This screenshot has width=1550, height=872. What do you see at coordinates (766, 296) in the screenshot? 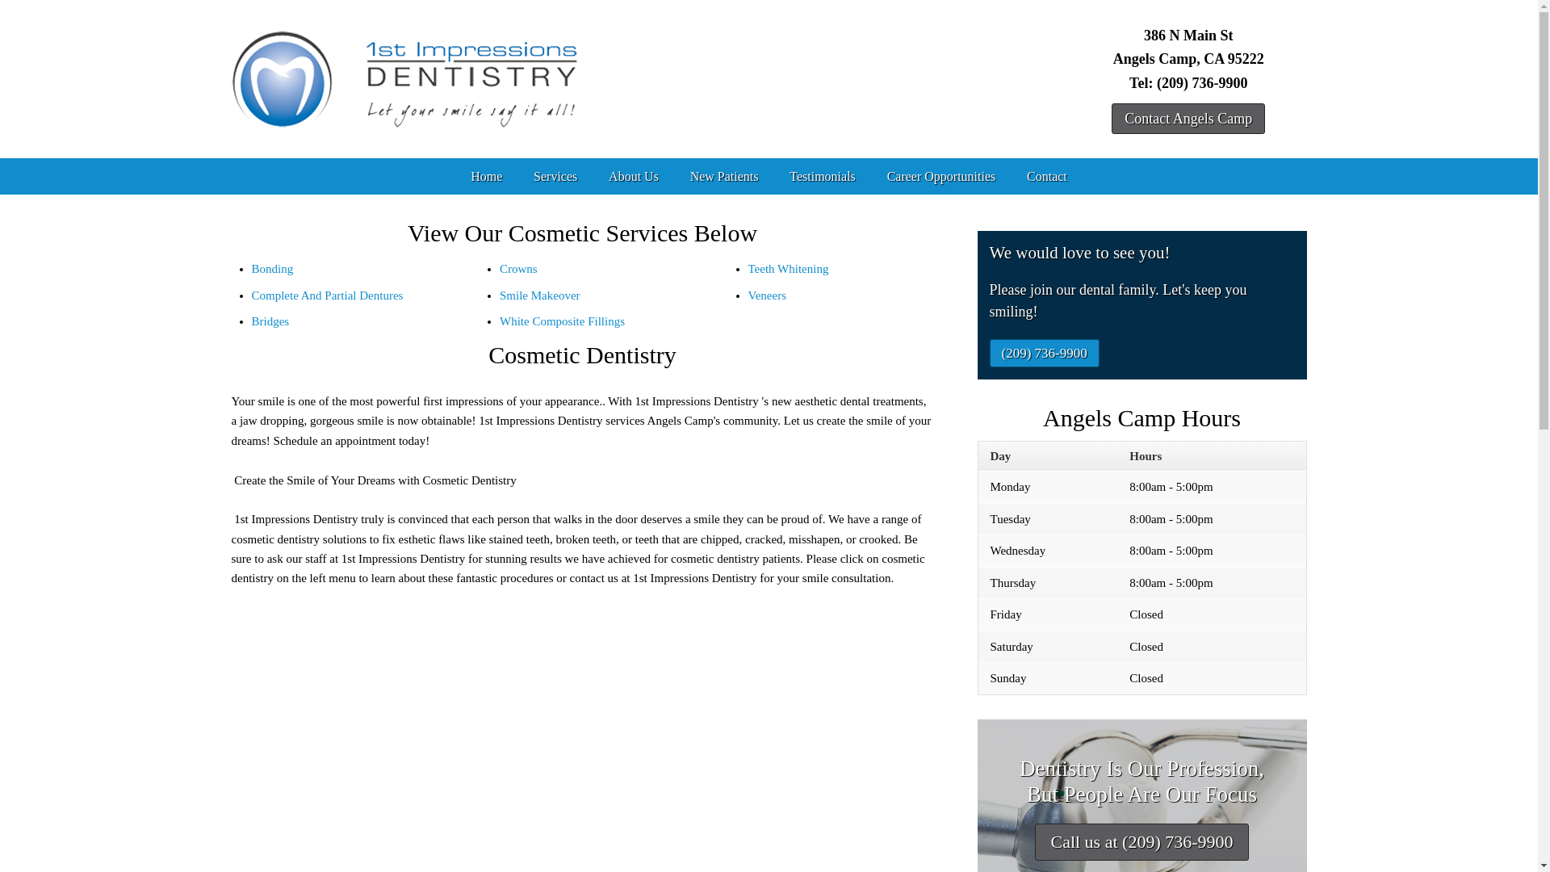
I see `Veneers` at bounding box center [766, 296].